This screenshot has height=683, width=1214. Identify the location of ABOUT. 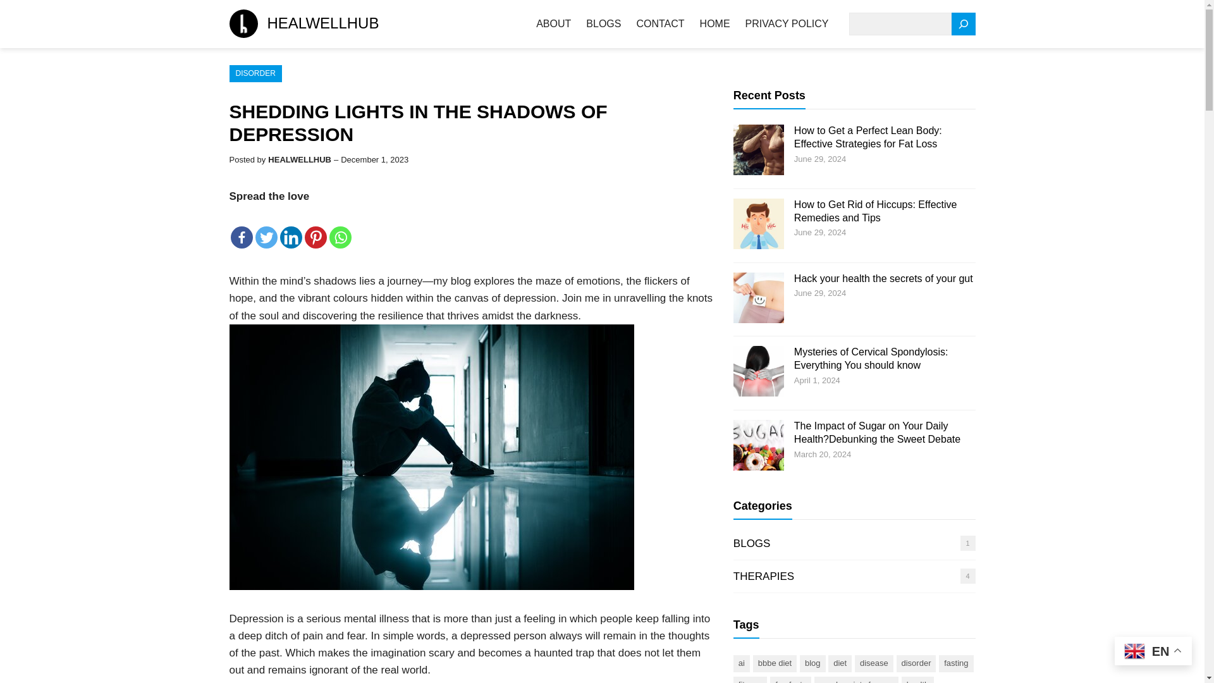
(553, 24).